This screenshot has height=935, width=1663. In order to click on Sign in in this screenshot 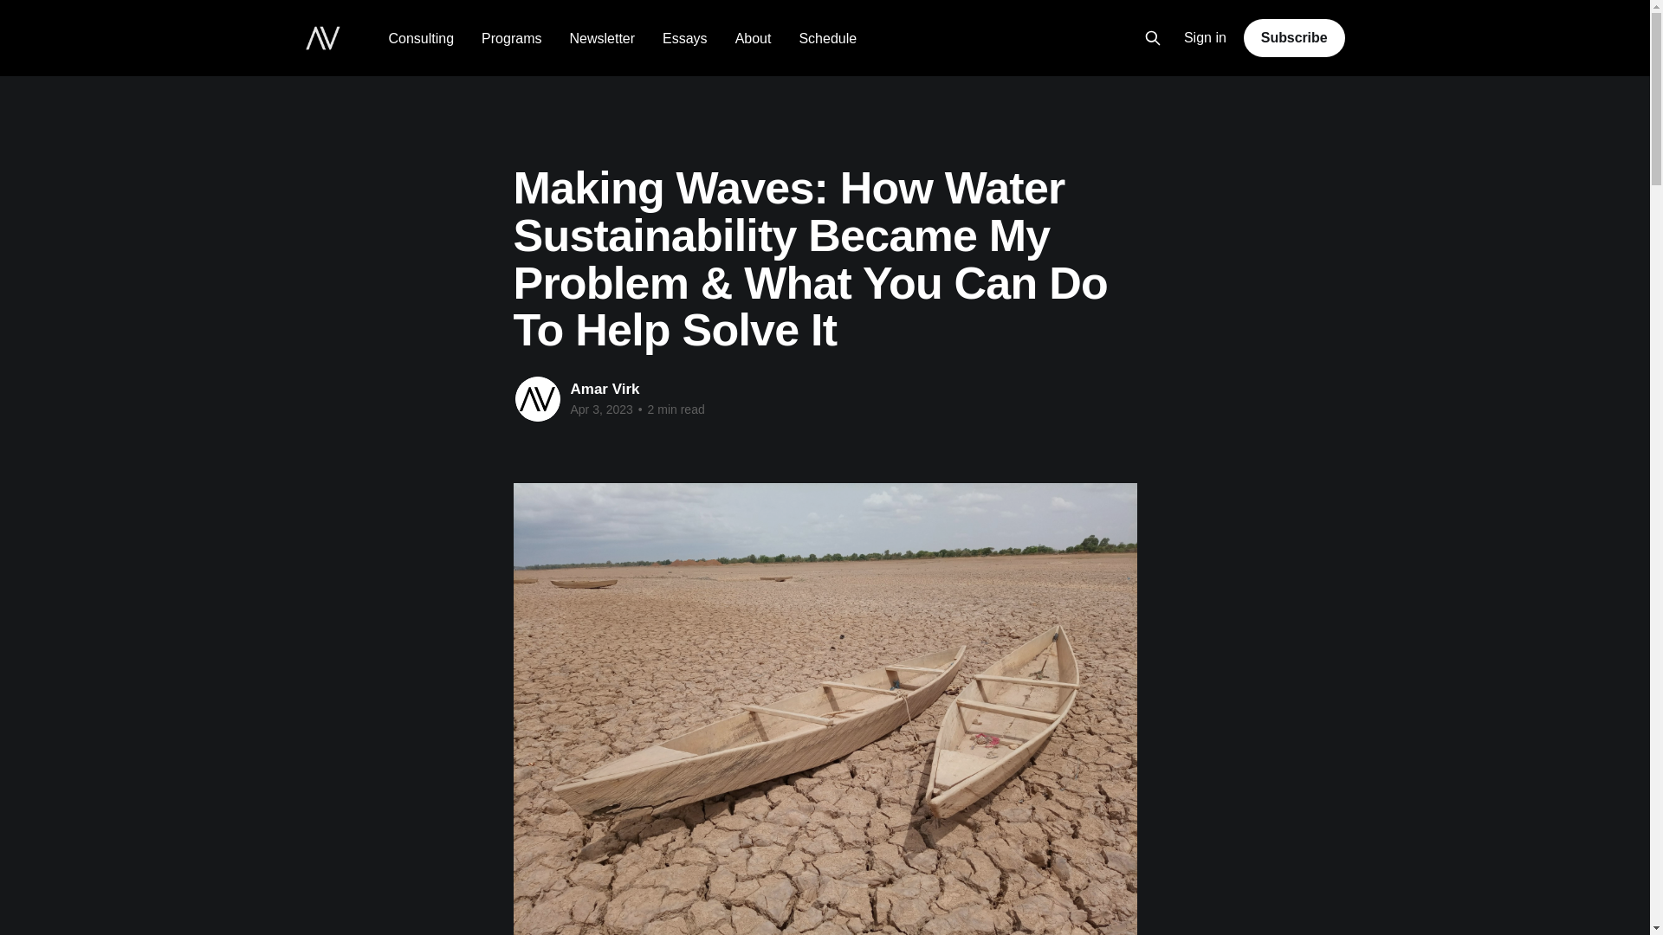, I will do `click(1206, 38)`.